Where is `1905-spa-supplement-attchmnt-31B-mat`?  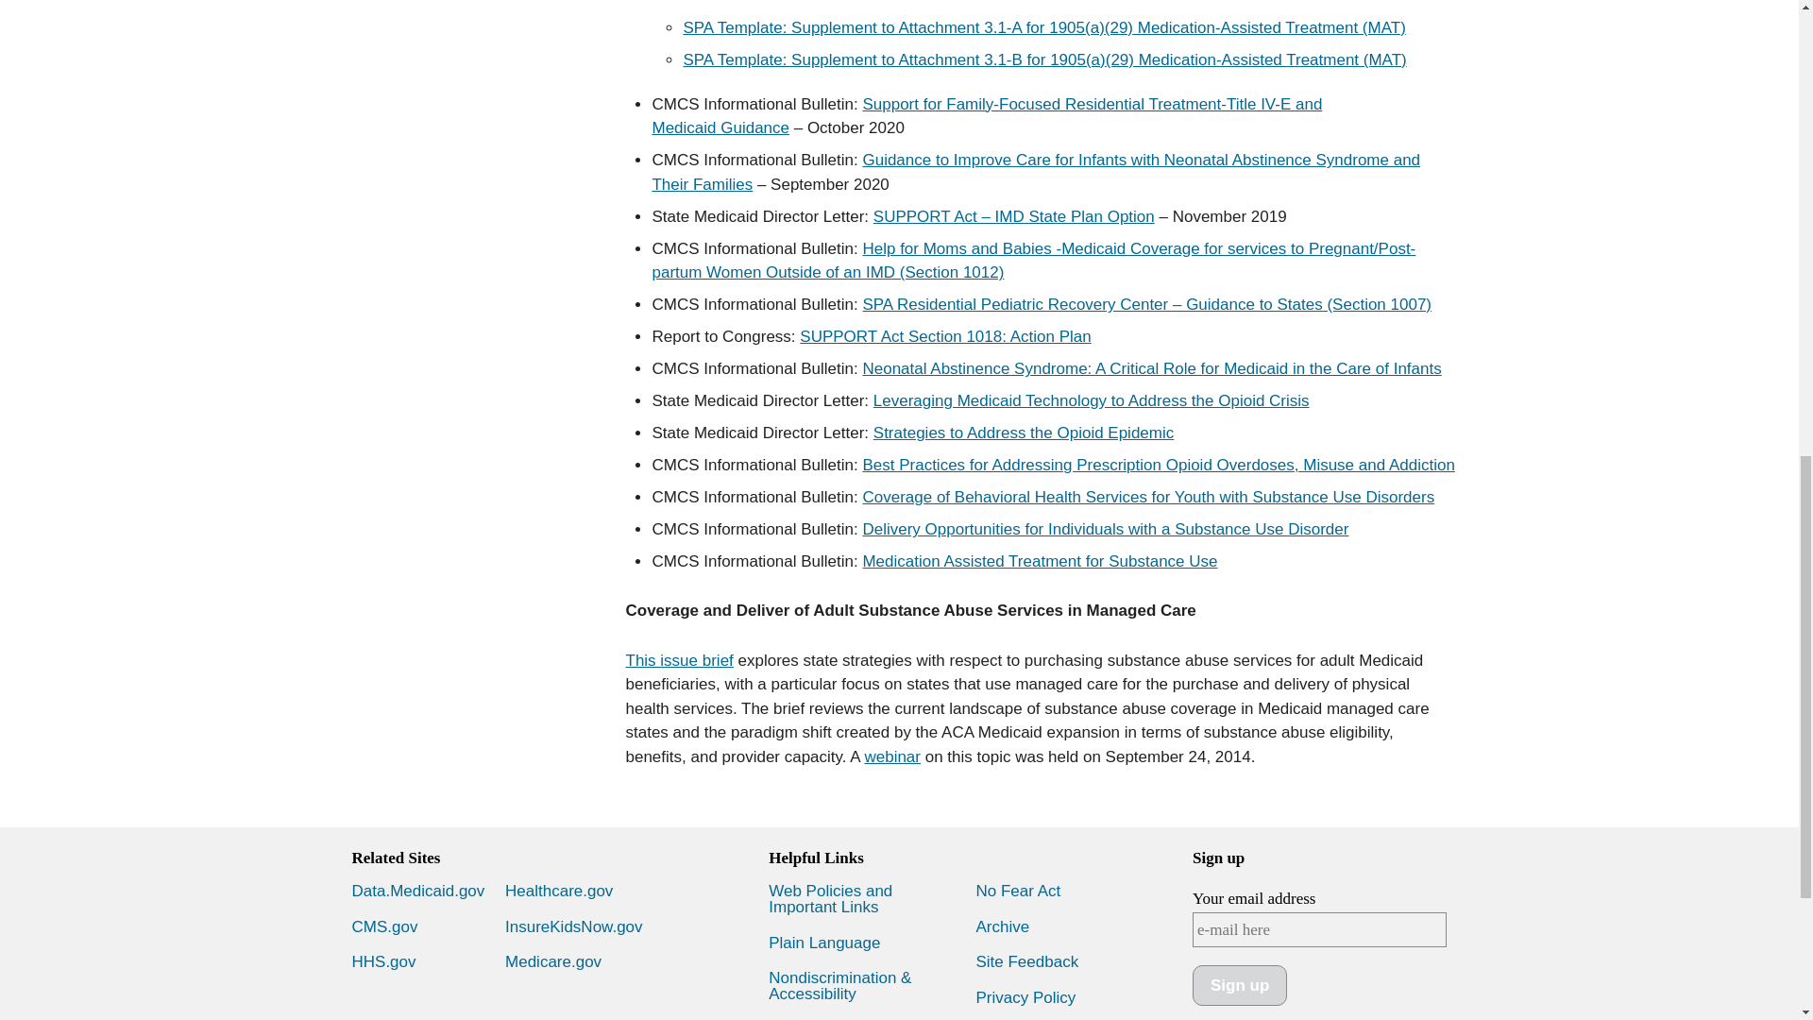 1905-spa-supplement-attchmnt-31B-mat is located at coordinates (1044, 60).